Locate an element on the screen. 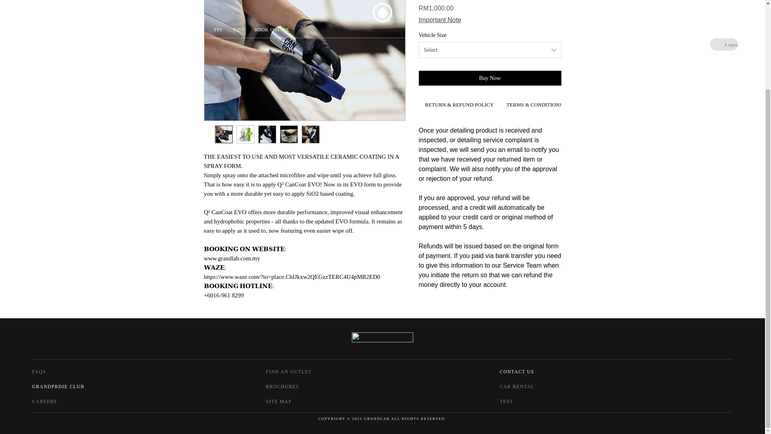 The width and height of the screenshot is (771, 434). TEST is located at coordinates (526, 401).